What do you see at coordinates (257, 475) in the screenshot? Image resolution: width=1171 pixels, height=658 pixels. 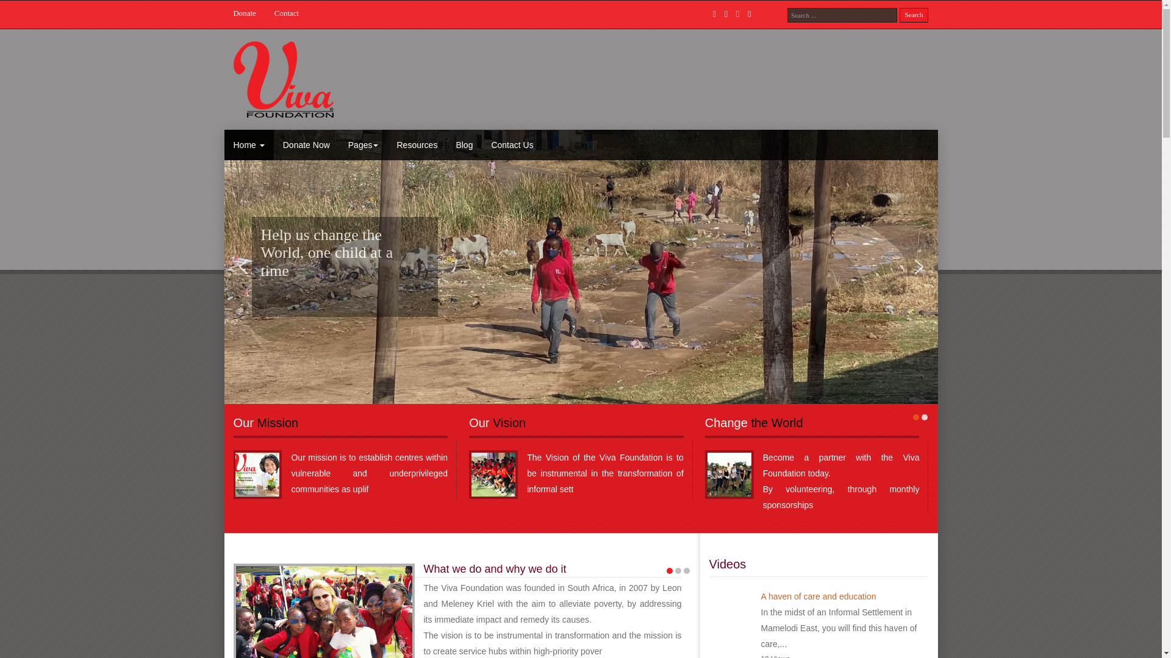 I see `Our Mission` at bounding box center [257, 475].